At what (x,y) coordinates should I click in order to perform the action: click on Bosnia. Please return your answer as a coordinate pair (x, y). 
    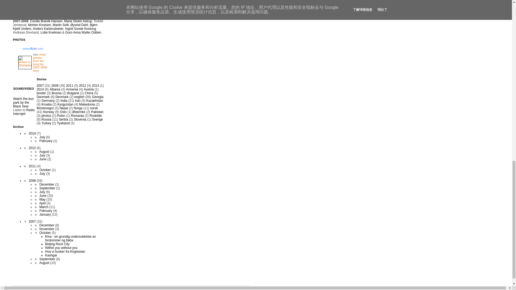
    Looking at the image, I should click on (56, 93).